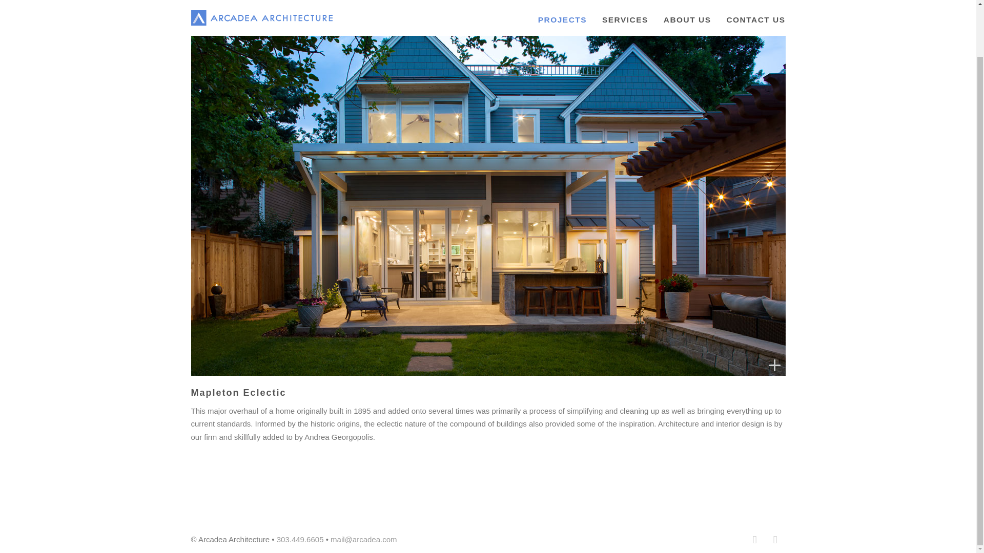  I want to click on 4, so click(455, 359).